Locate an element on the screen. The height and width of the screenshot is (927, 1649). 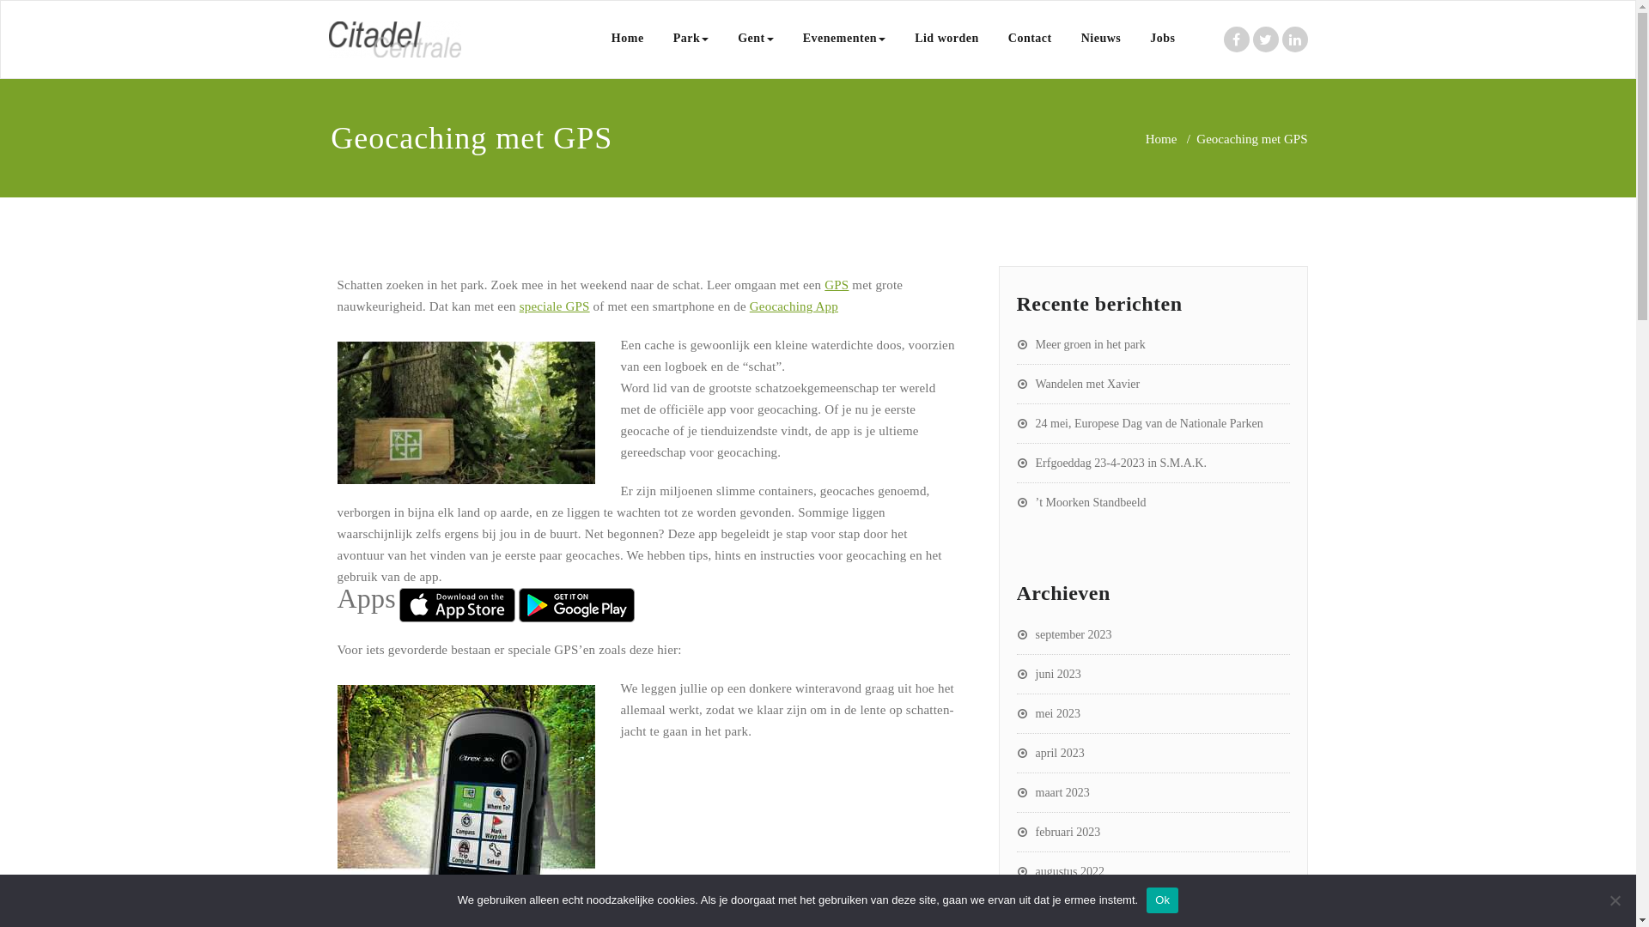
Erfgoeddag 23-4-2023 in S.M.A.K. is located at coordinates (1111, 463).